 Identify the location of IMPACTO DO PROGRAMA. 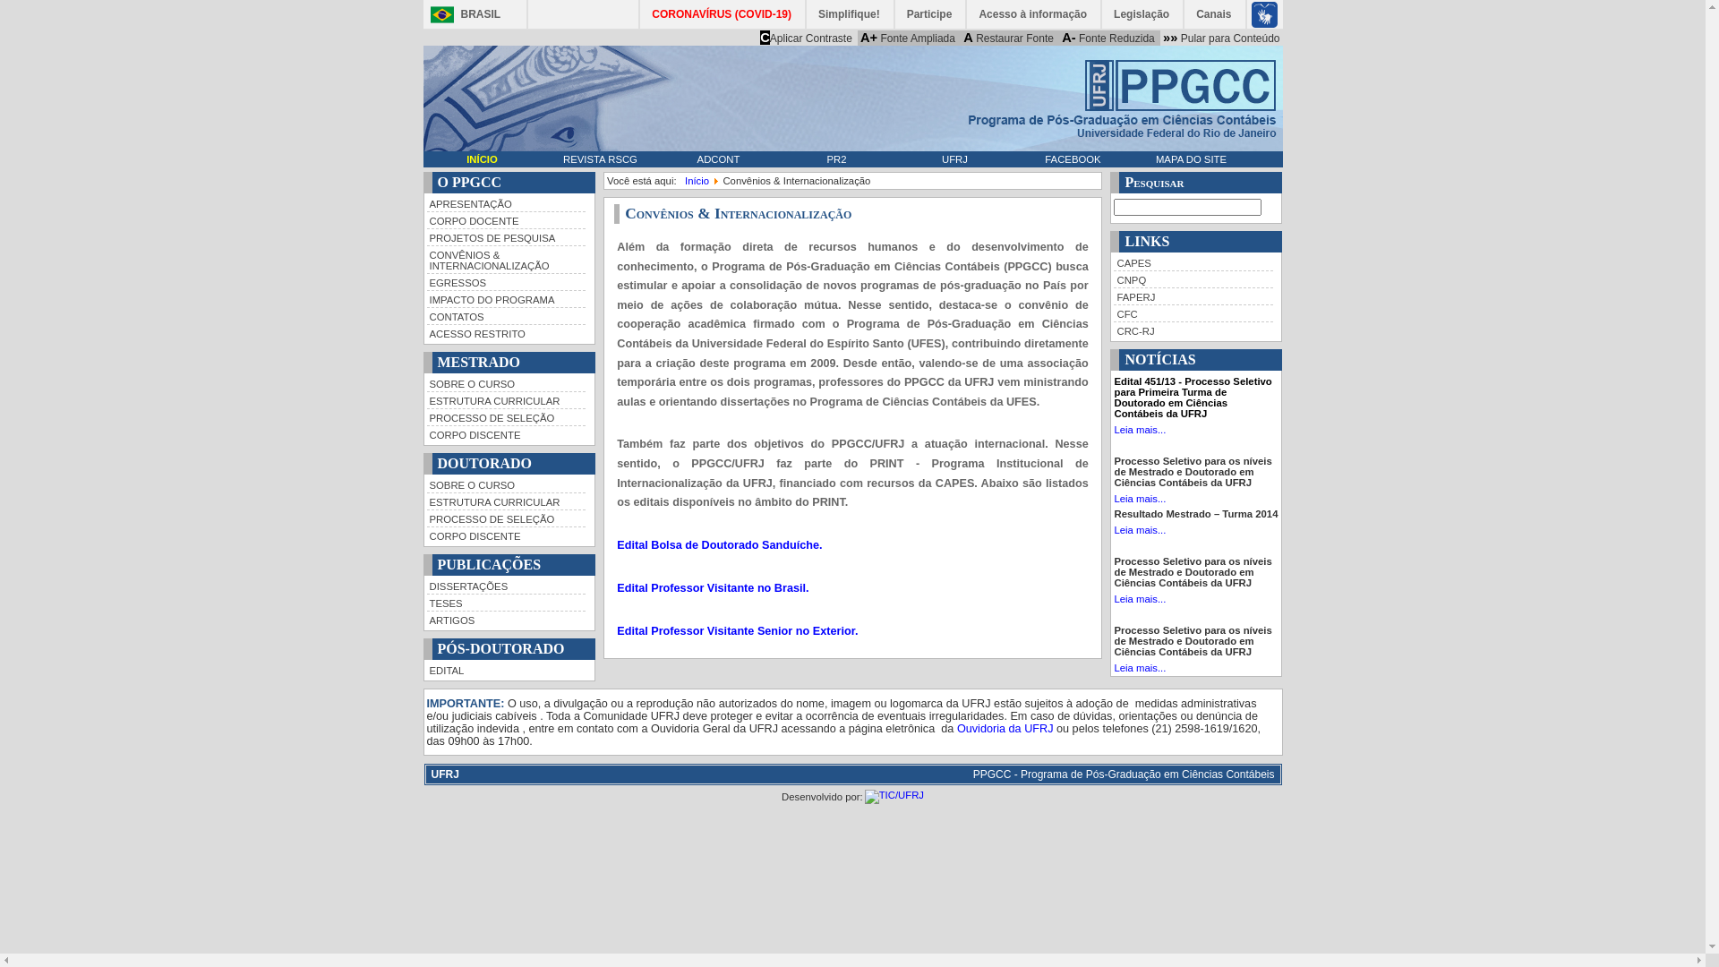
(506, 299).